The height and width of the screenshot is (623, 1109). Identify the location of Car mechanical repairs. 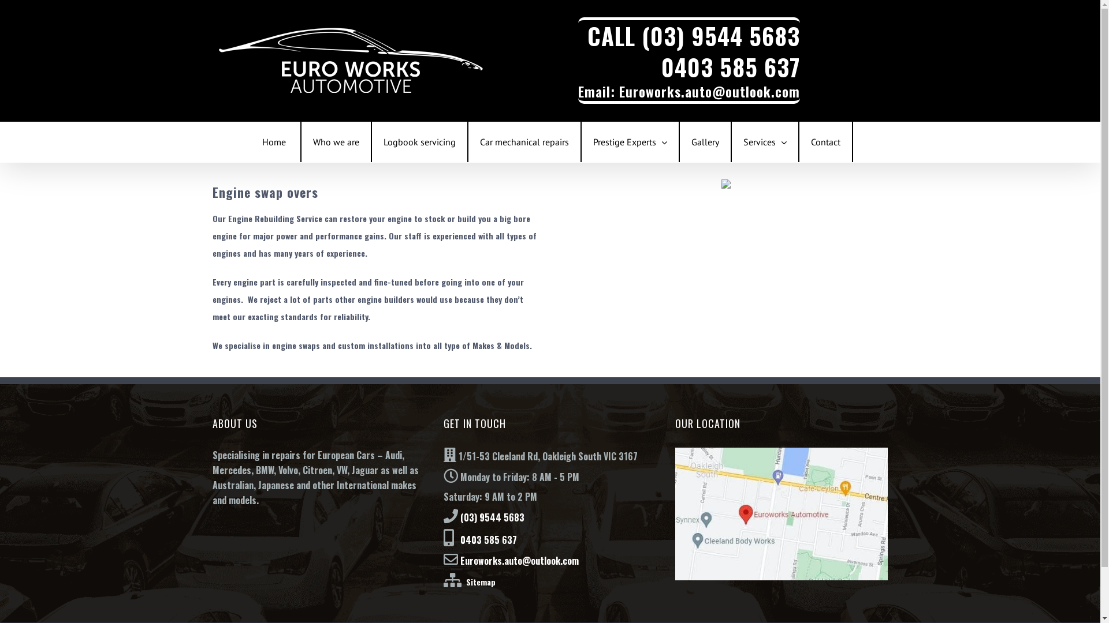
(524, 142).